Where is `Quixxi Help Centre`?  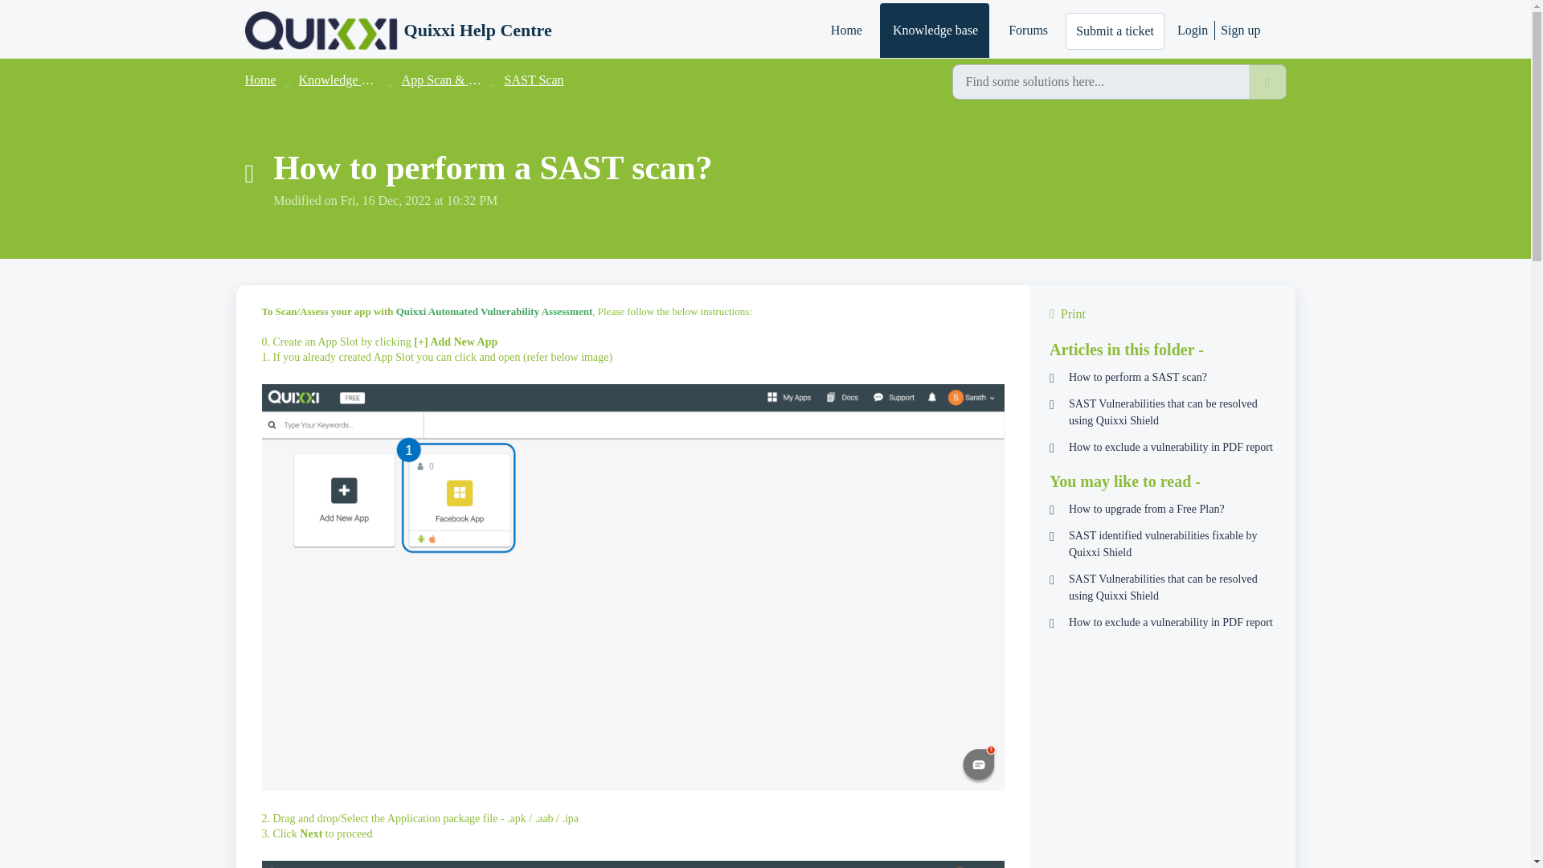 Quixxi Help Centre is located at coordinates (397, 31).